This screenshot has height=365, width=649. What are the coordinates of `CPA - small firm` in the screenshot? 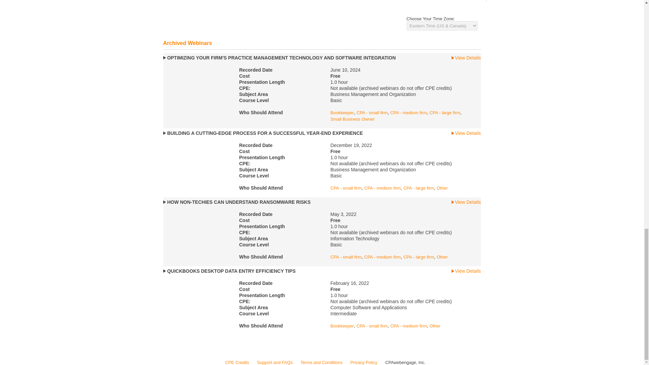 It's located at (372, 113).